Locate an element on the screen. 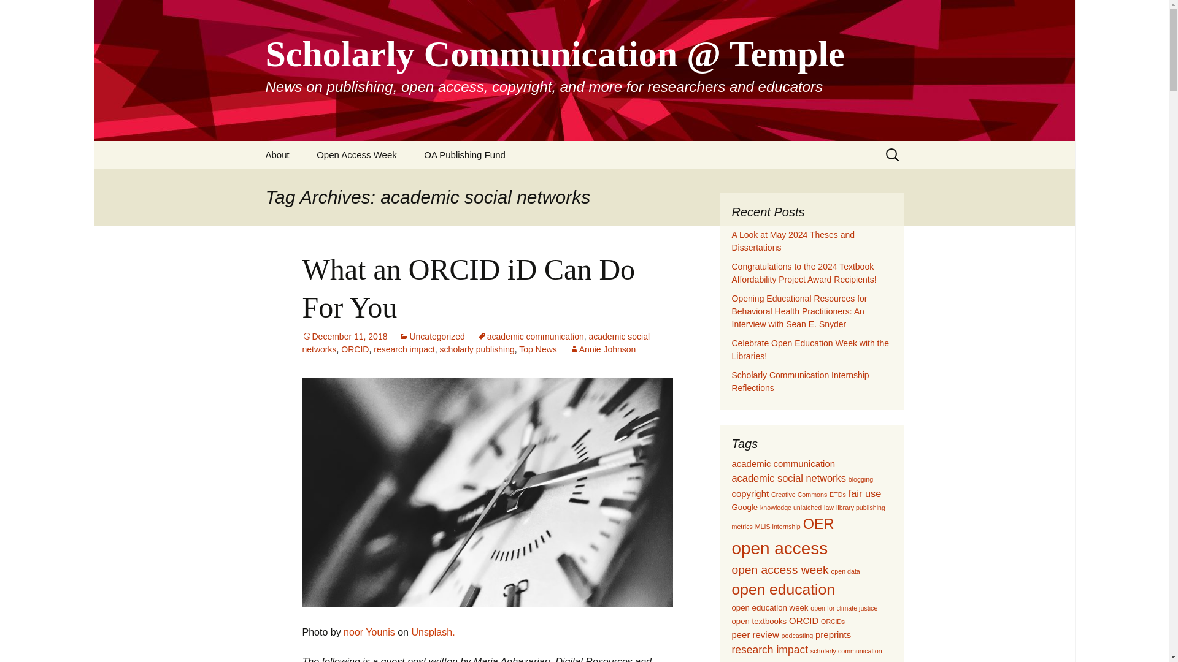 The height and width of the screenshot is (662, 1178). scholarly publishing is located at coordinates (477, 349).